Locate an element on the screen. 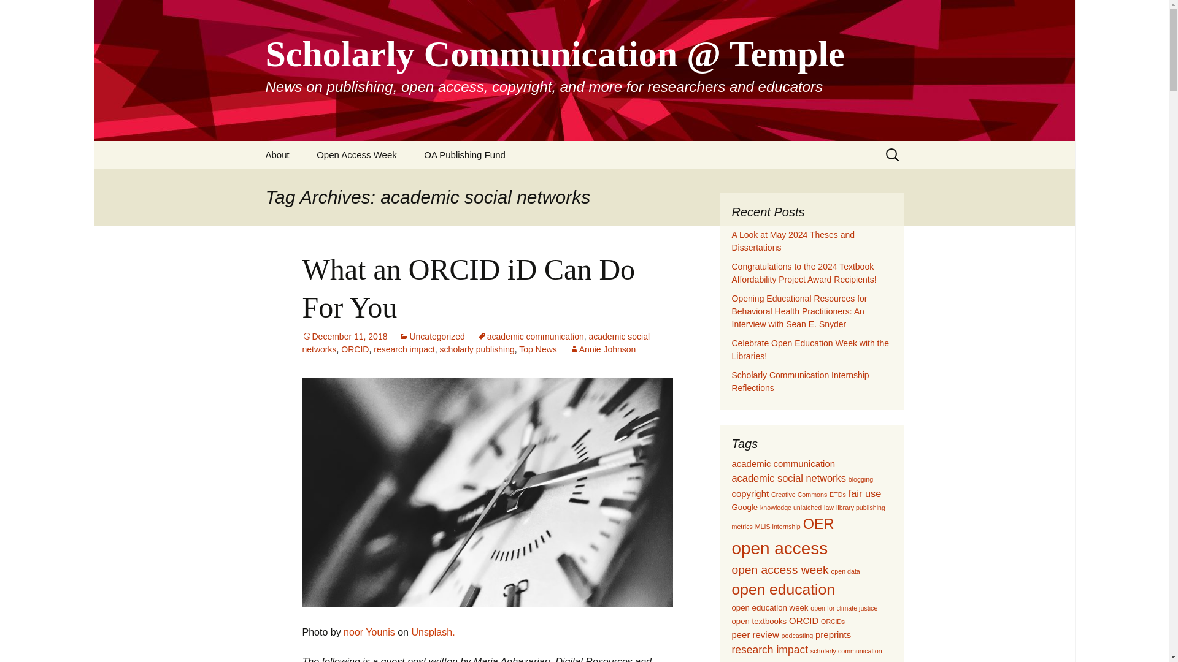 The height and width of the screenshot is (662, 1178). scholarly publishing is located at coordinates (477, 349).